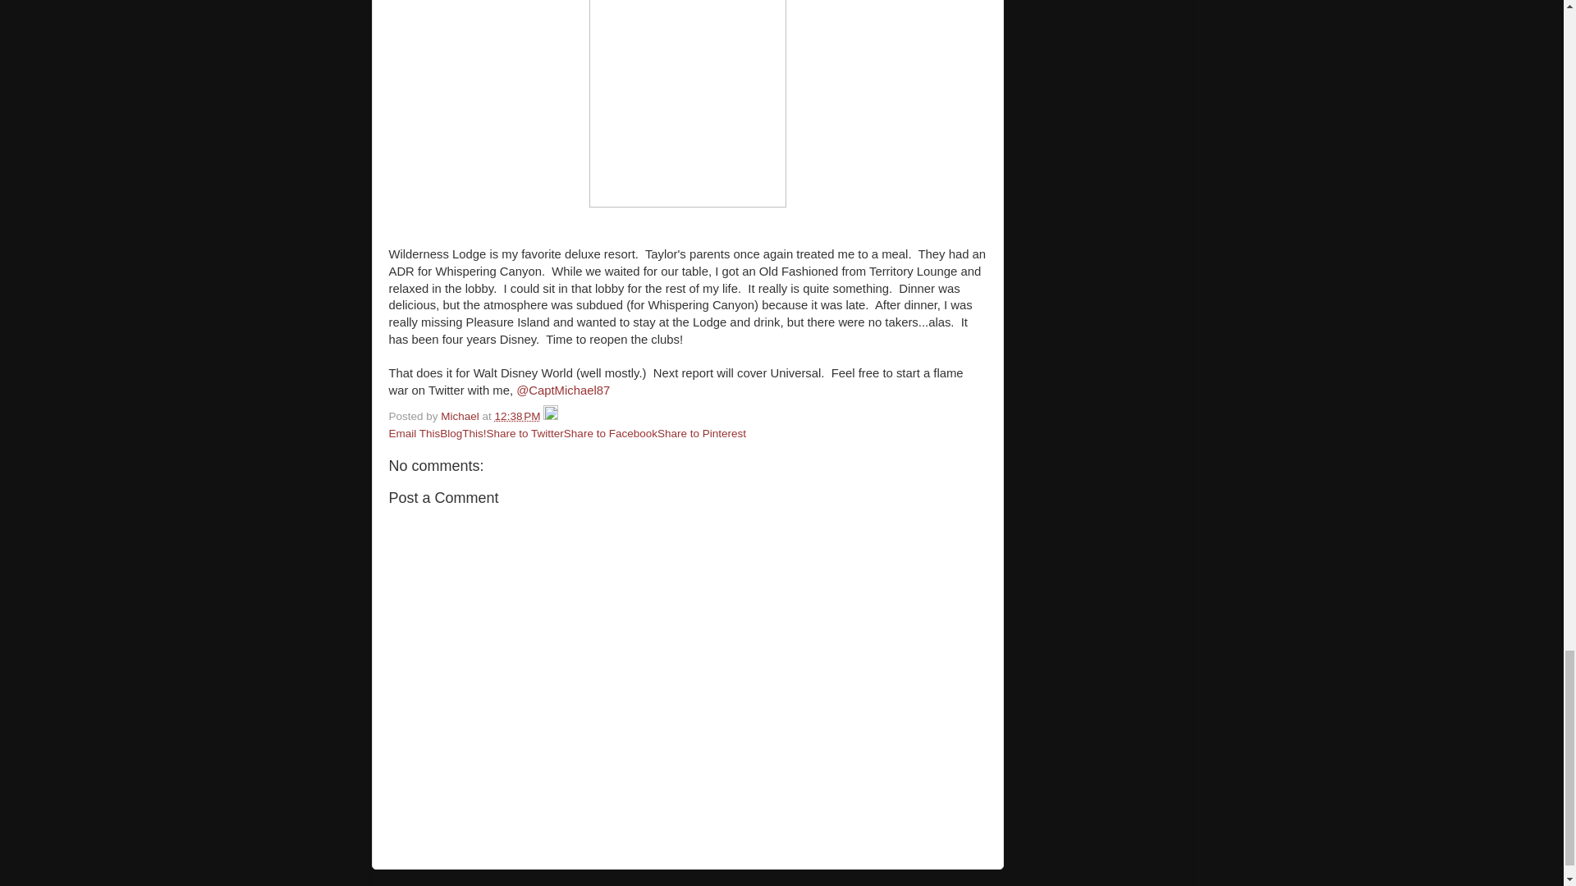  Describe the element at coordinates (461, 417) in the screenshot. I see `Michael` at that location.